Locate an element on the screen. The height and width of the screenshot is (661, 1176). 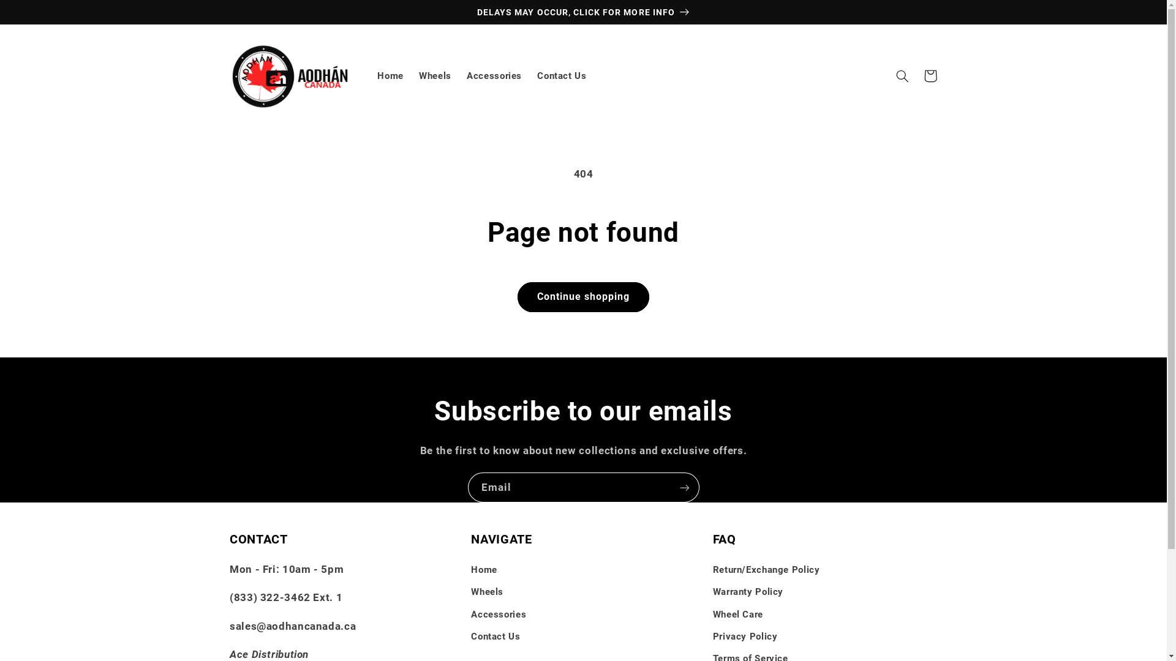
Accessories is located at coordinates (495, 76).